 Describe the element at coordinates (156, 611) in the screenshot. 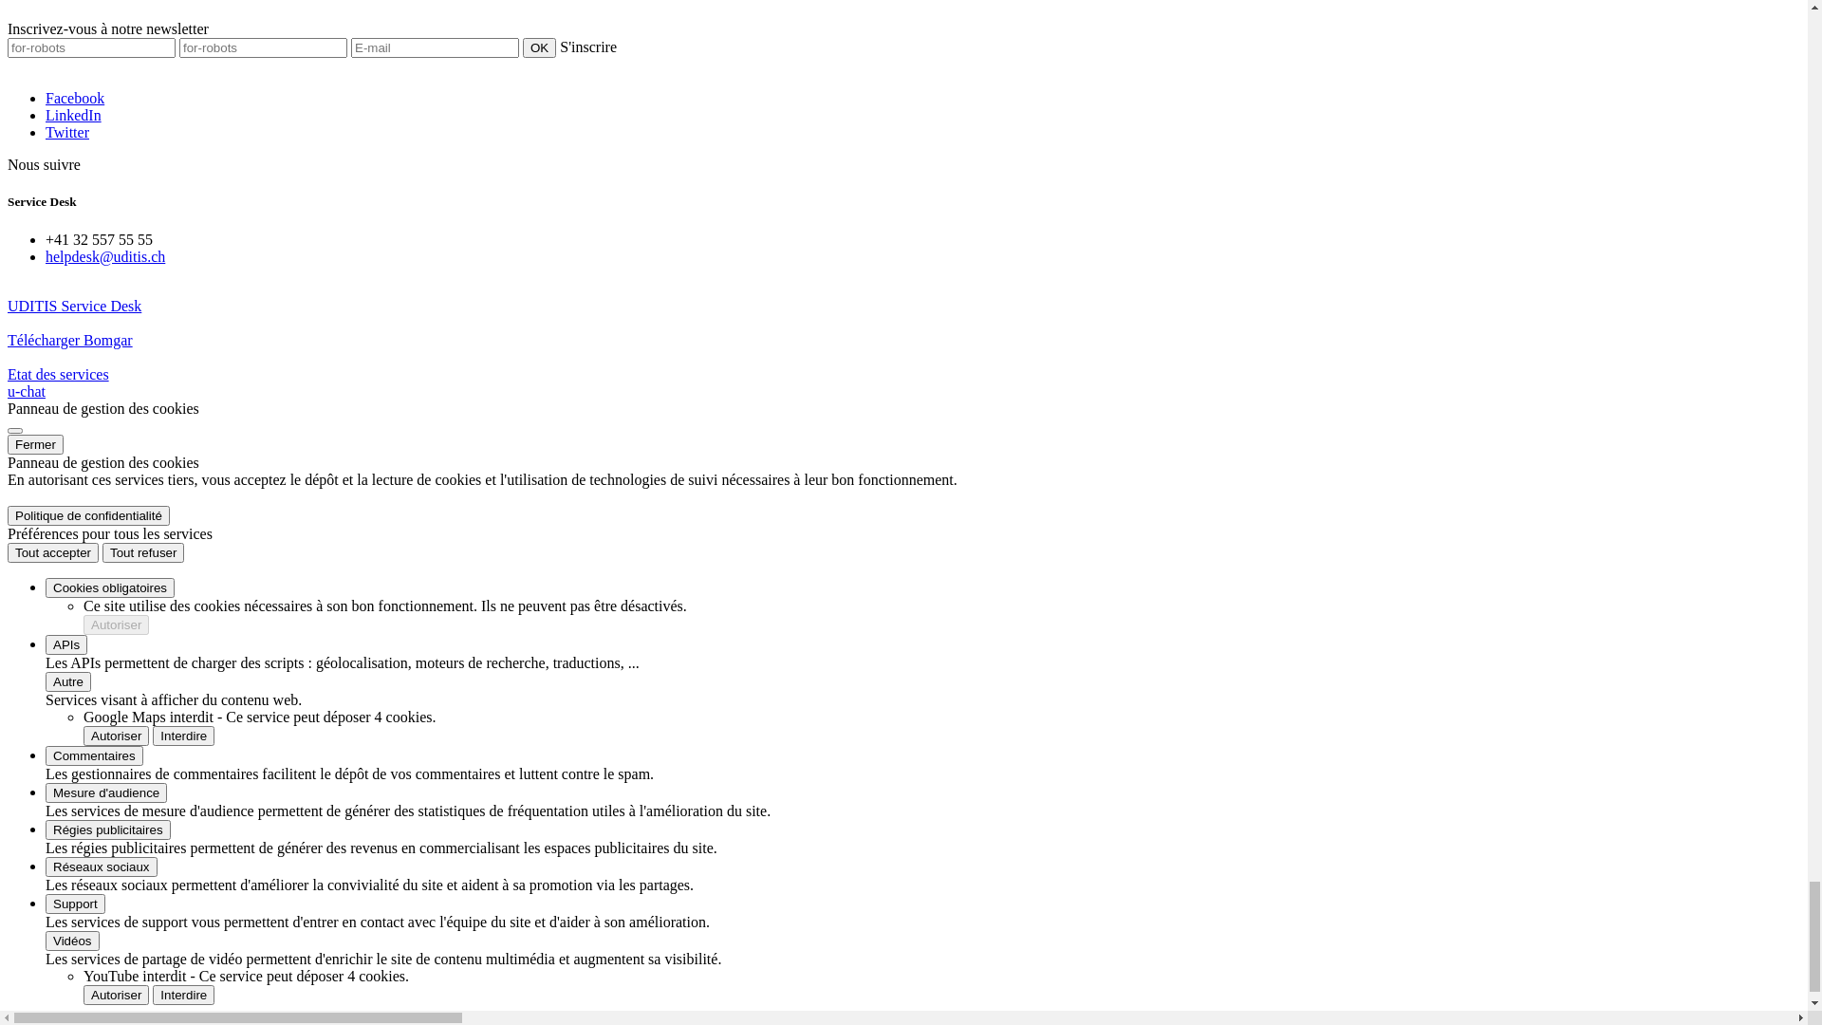

I see `WebMaker` at that location.